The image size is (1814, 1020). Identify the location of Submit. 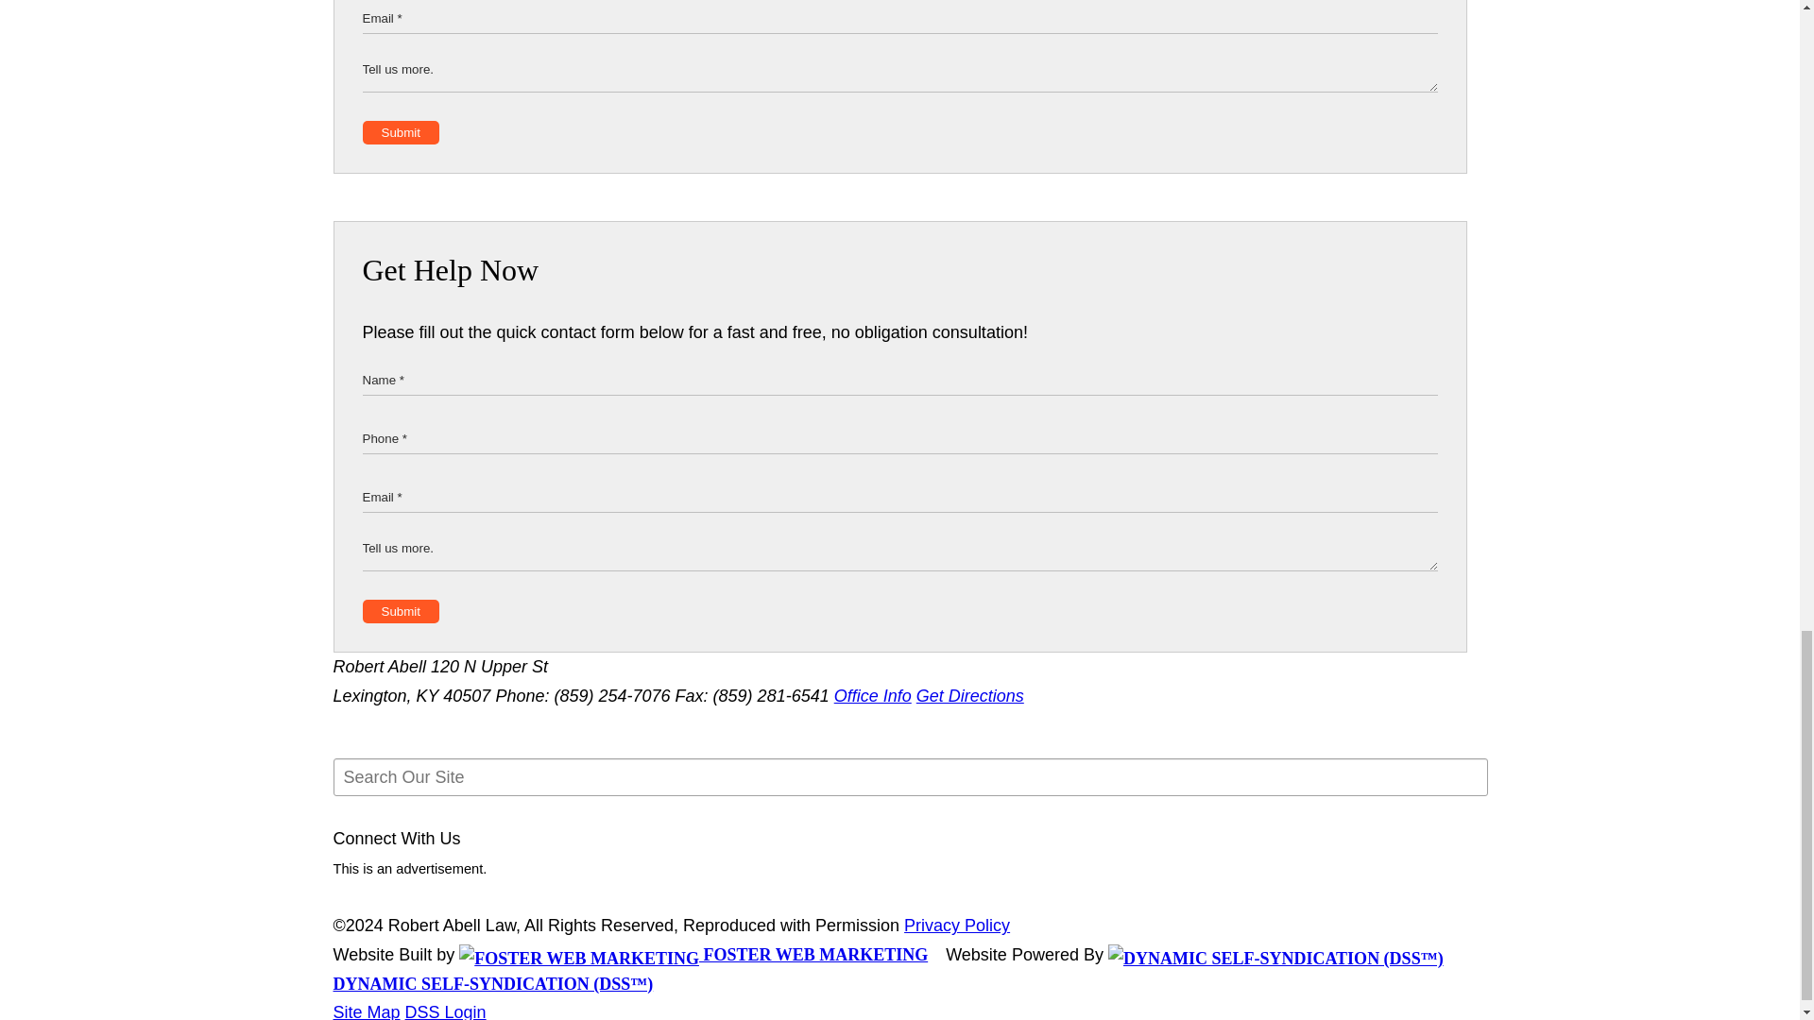
(401, 132).